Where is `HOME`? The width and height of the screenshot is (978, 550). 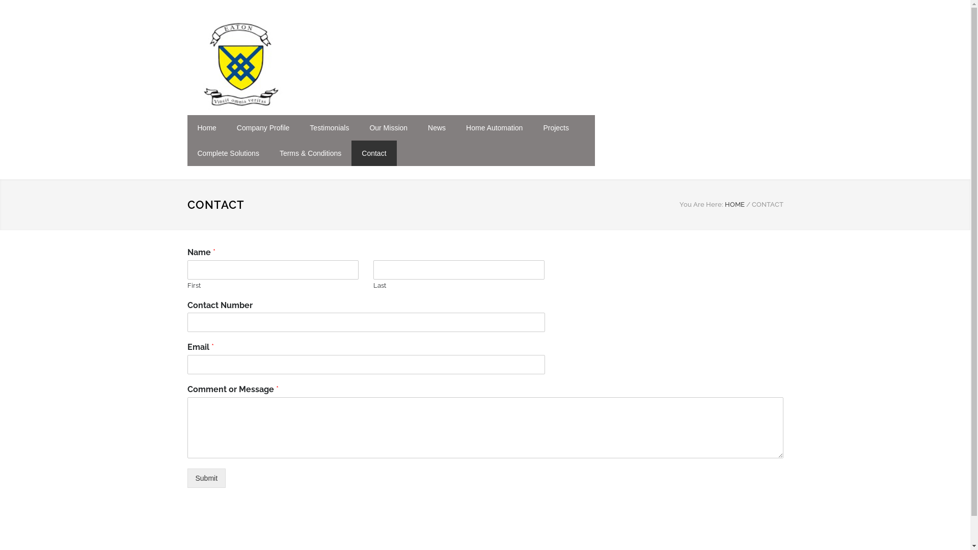 HOME is located at coordinates (735, 205).